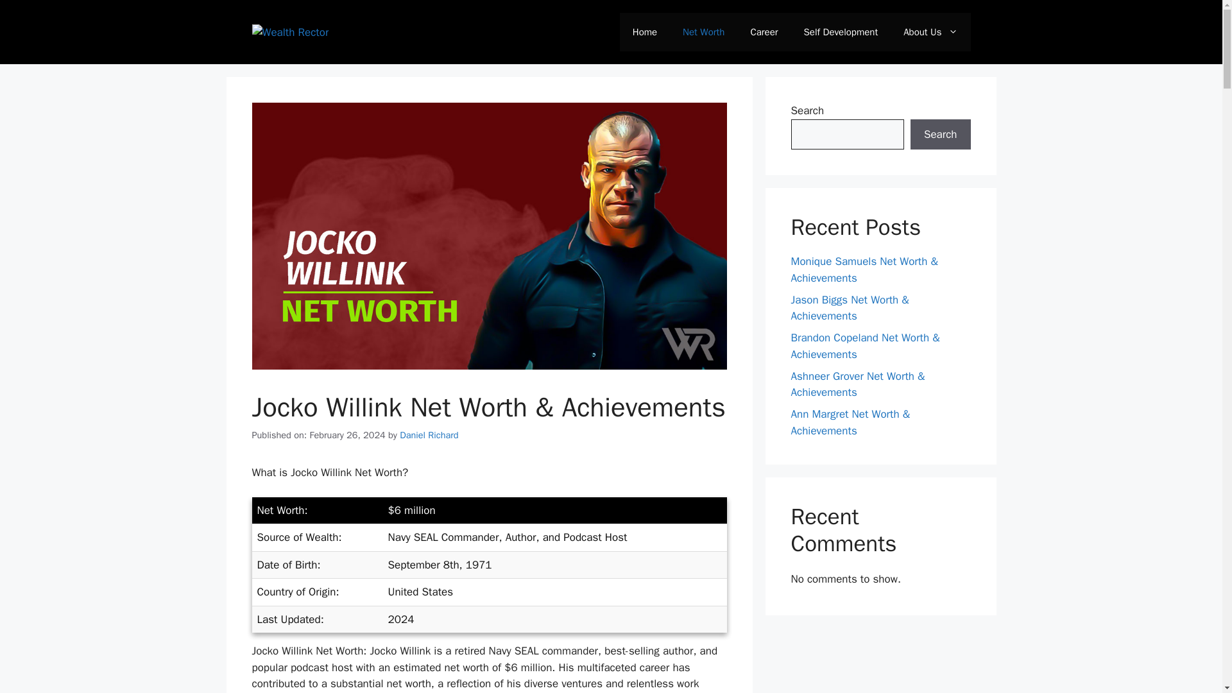  I want to click on Self Development, so click(841, 32).